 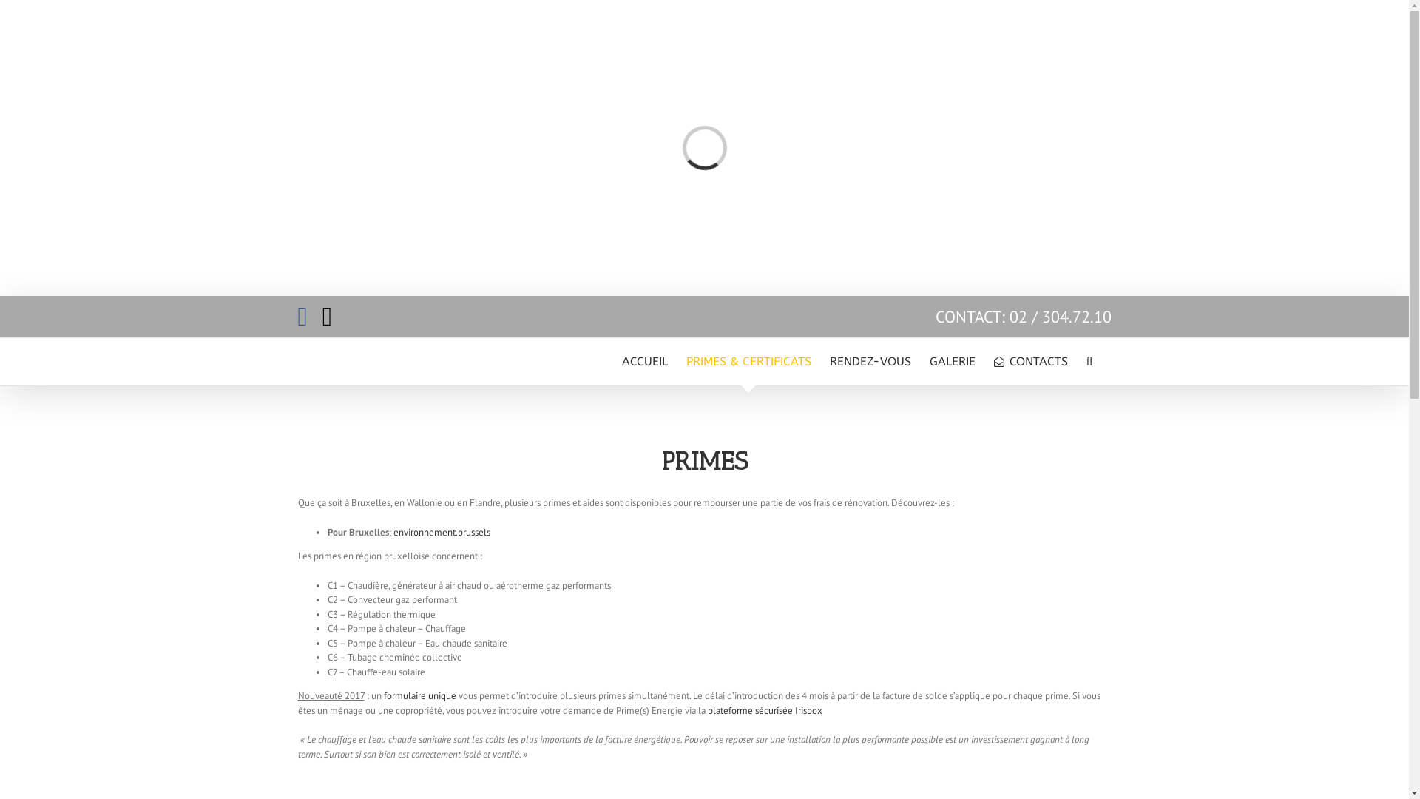 I want to click on formulaire unique, so click(x=419, y=695).